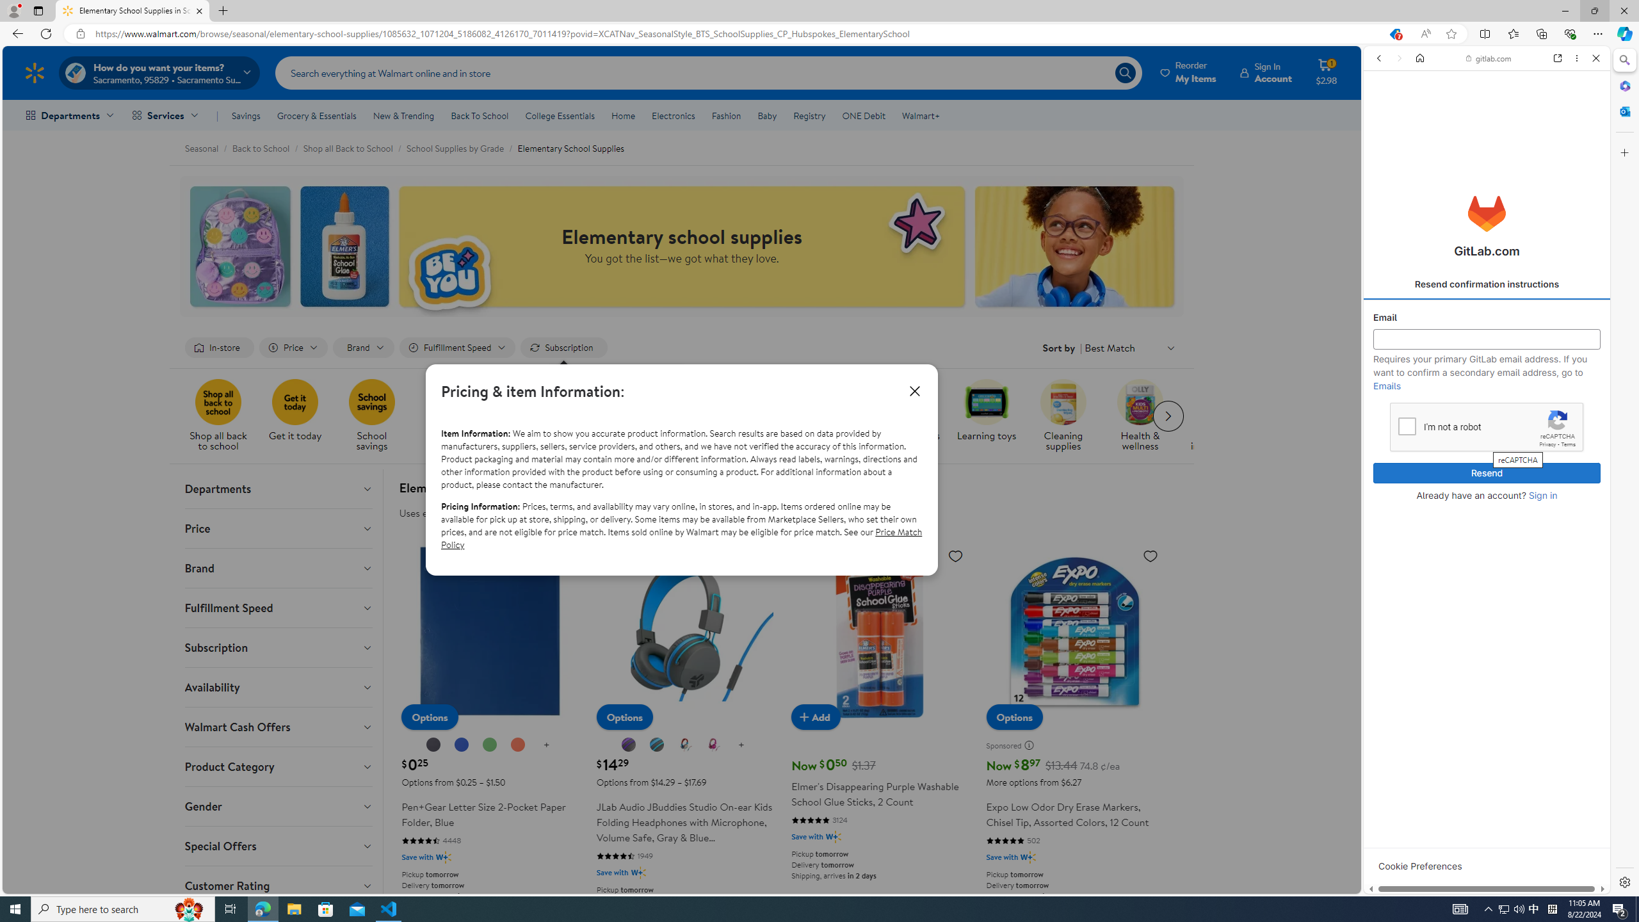 This screenshot has height=922, width=1639. Describe the element at coordinates (1581, 929) in the screenshot. I see `All images` at that location.